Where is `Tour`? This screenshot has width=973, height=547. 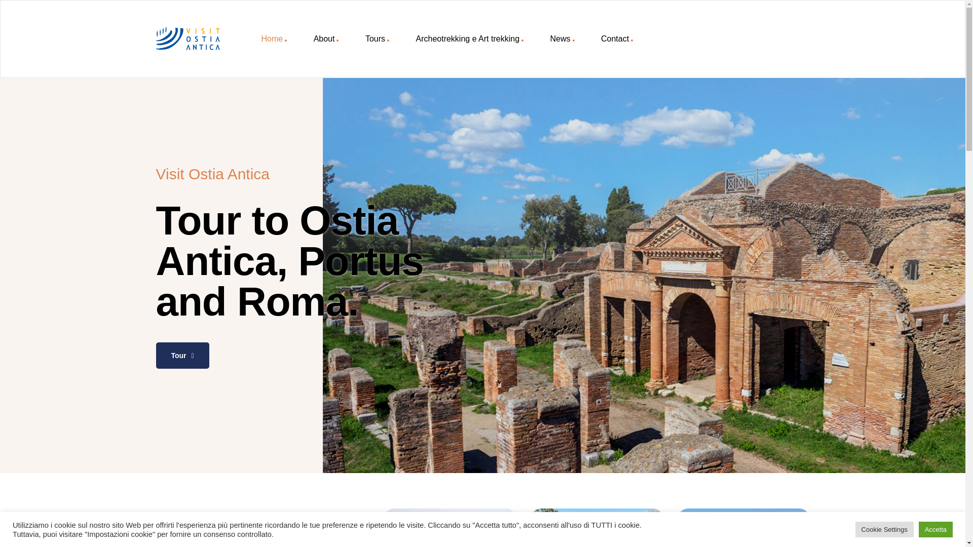
Tour is located at coordinates (562, 39).